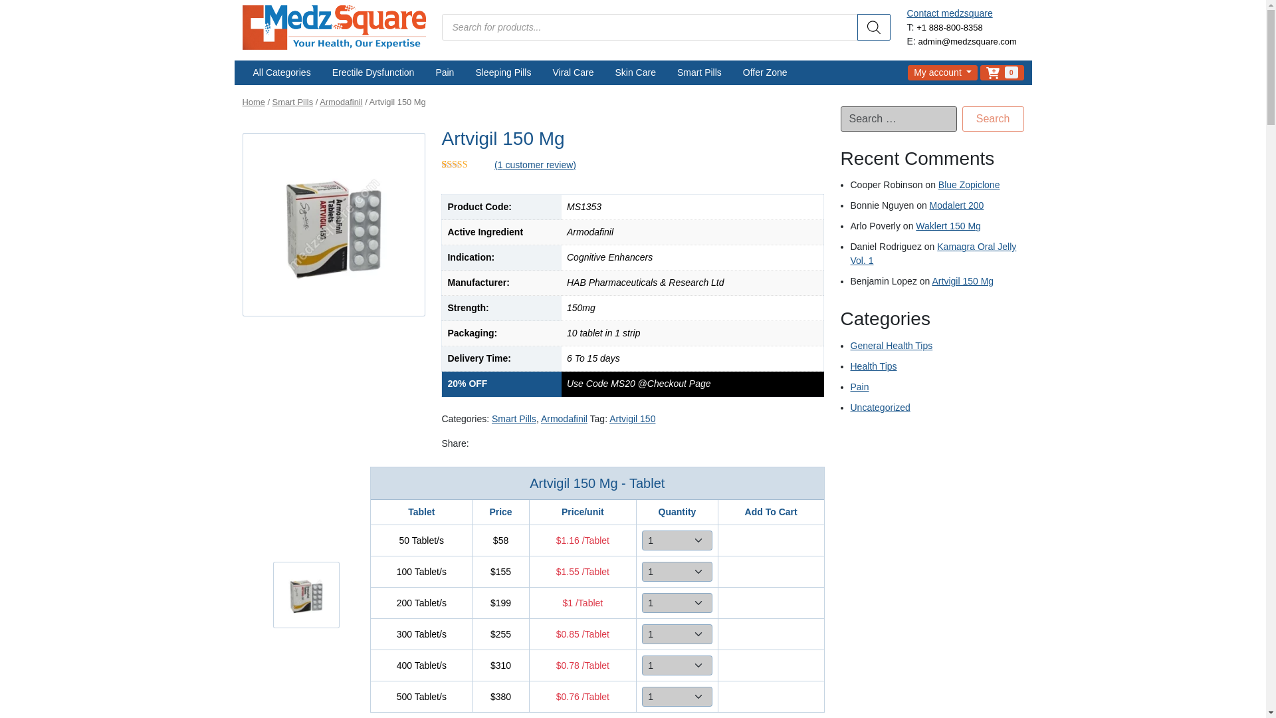 Image resolution: width=1276 pixels, height=718 pixels. I want to click on Skin Care, so click(635, 70).